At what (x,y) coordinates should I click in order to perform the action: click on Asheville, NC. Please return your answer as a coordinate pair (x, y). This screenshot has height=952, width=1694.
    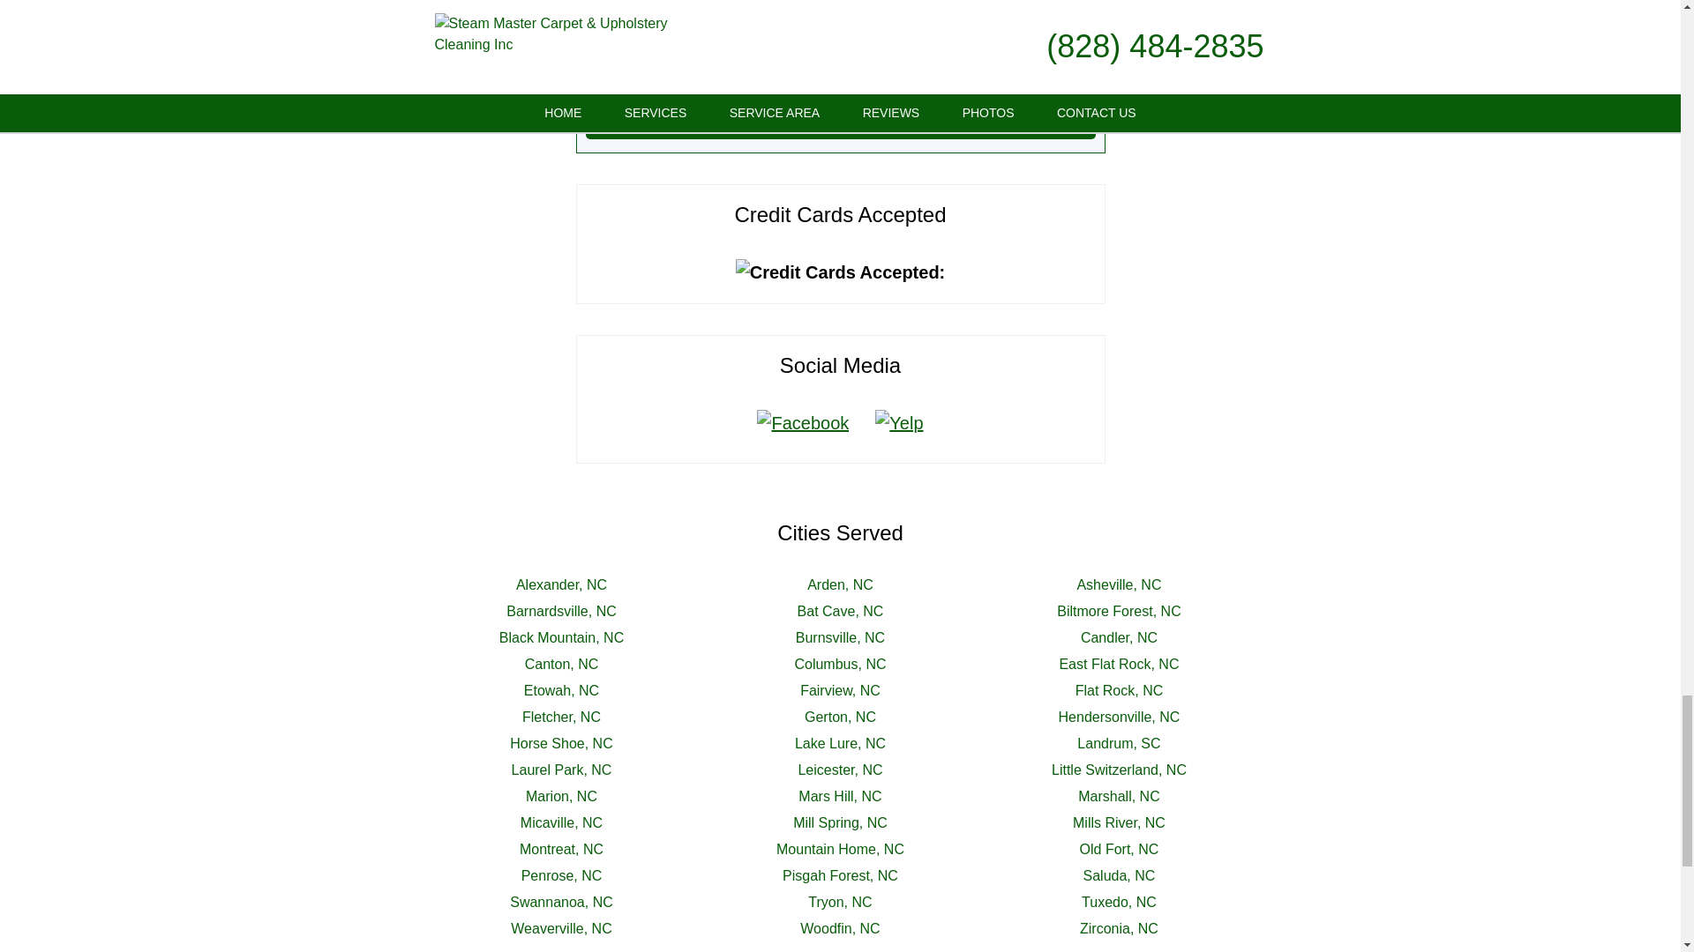
    Looking at the image, I should click on (1118, 584).